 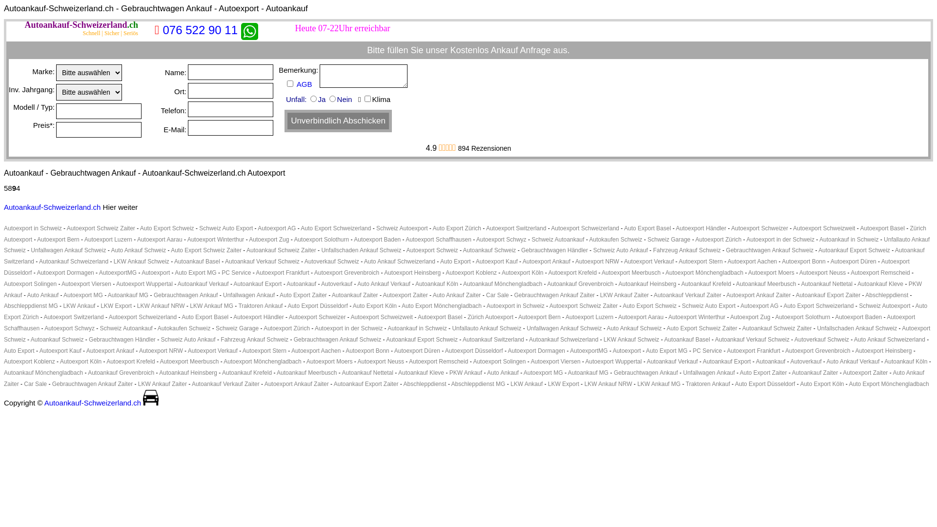 I want to click on LKW Ankauf, so click(x=79, y=306).